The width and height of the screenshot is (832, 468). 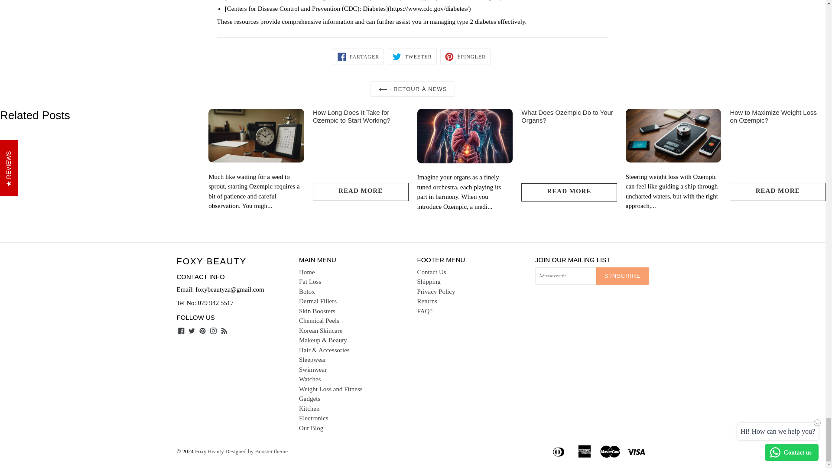 I want to click on Foxy Beauty sur Instagram, so click(x=213, y=330).